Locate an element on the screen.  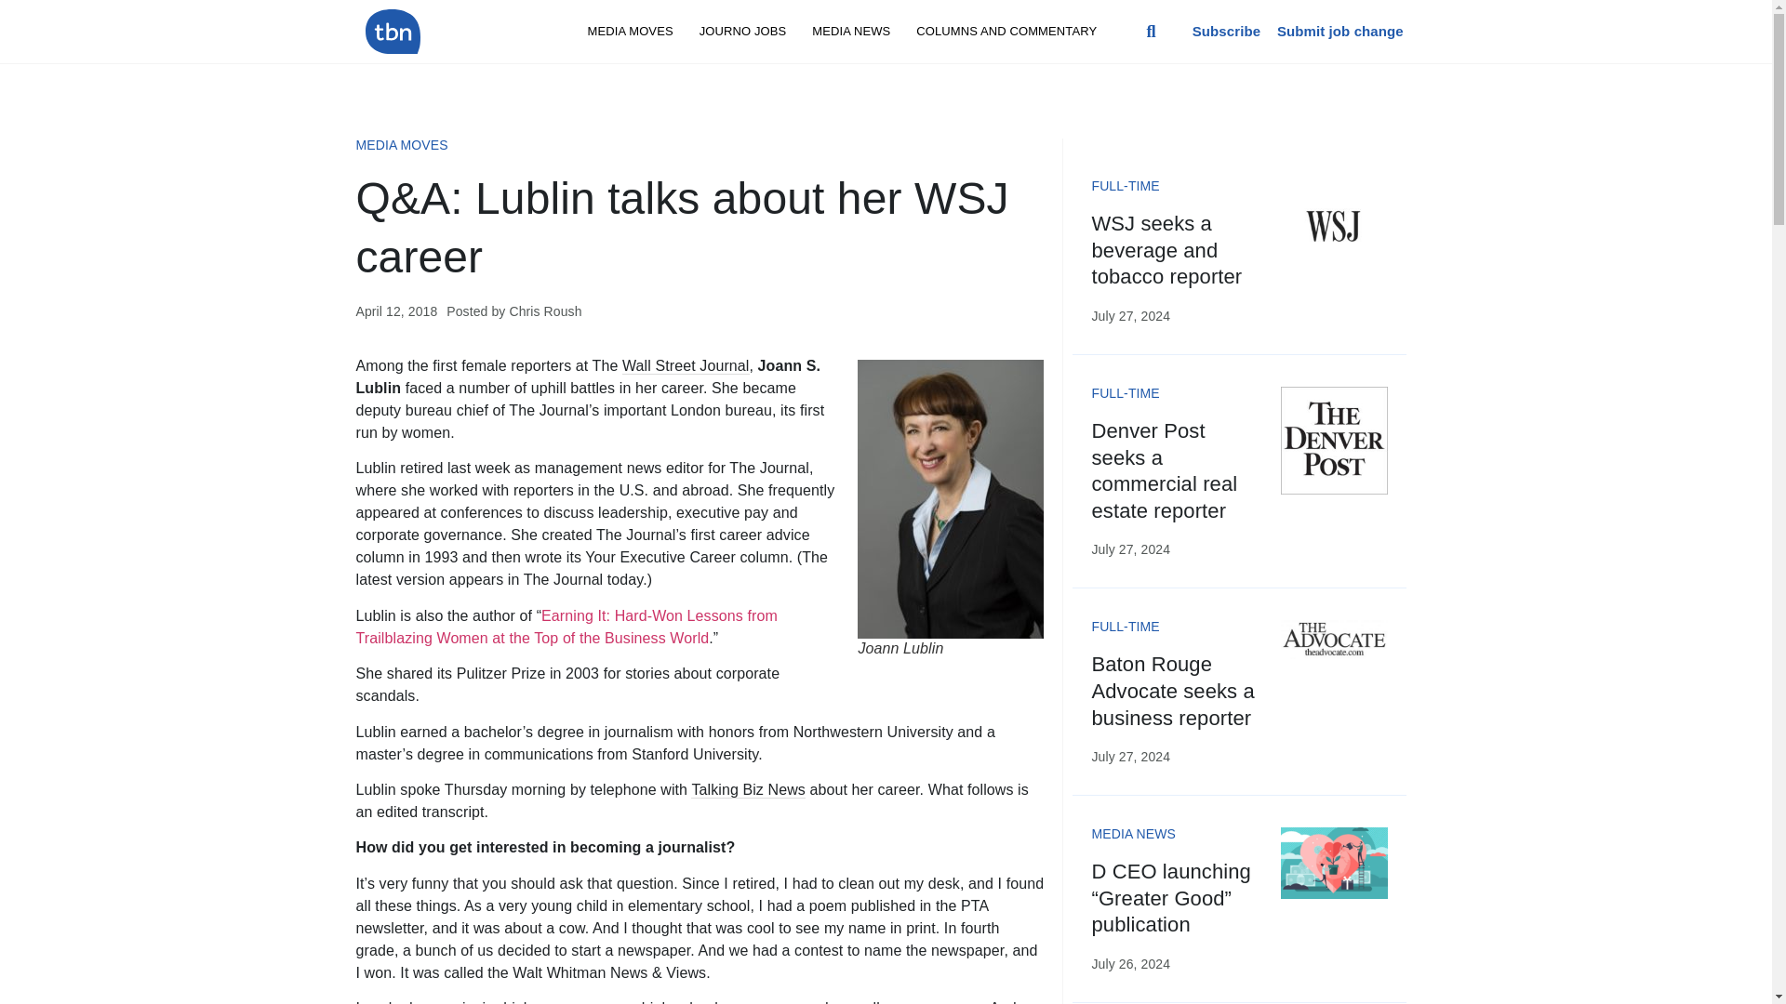
MEDIA NEWS is located at coordinates (850, 32).